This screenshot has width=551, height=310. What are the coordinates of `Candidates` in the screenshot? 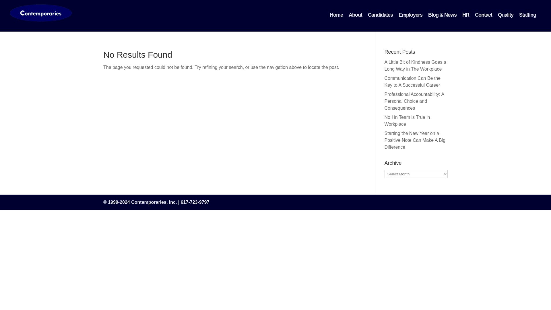 It's located at (380, 15).